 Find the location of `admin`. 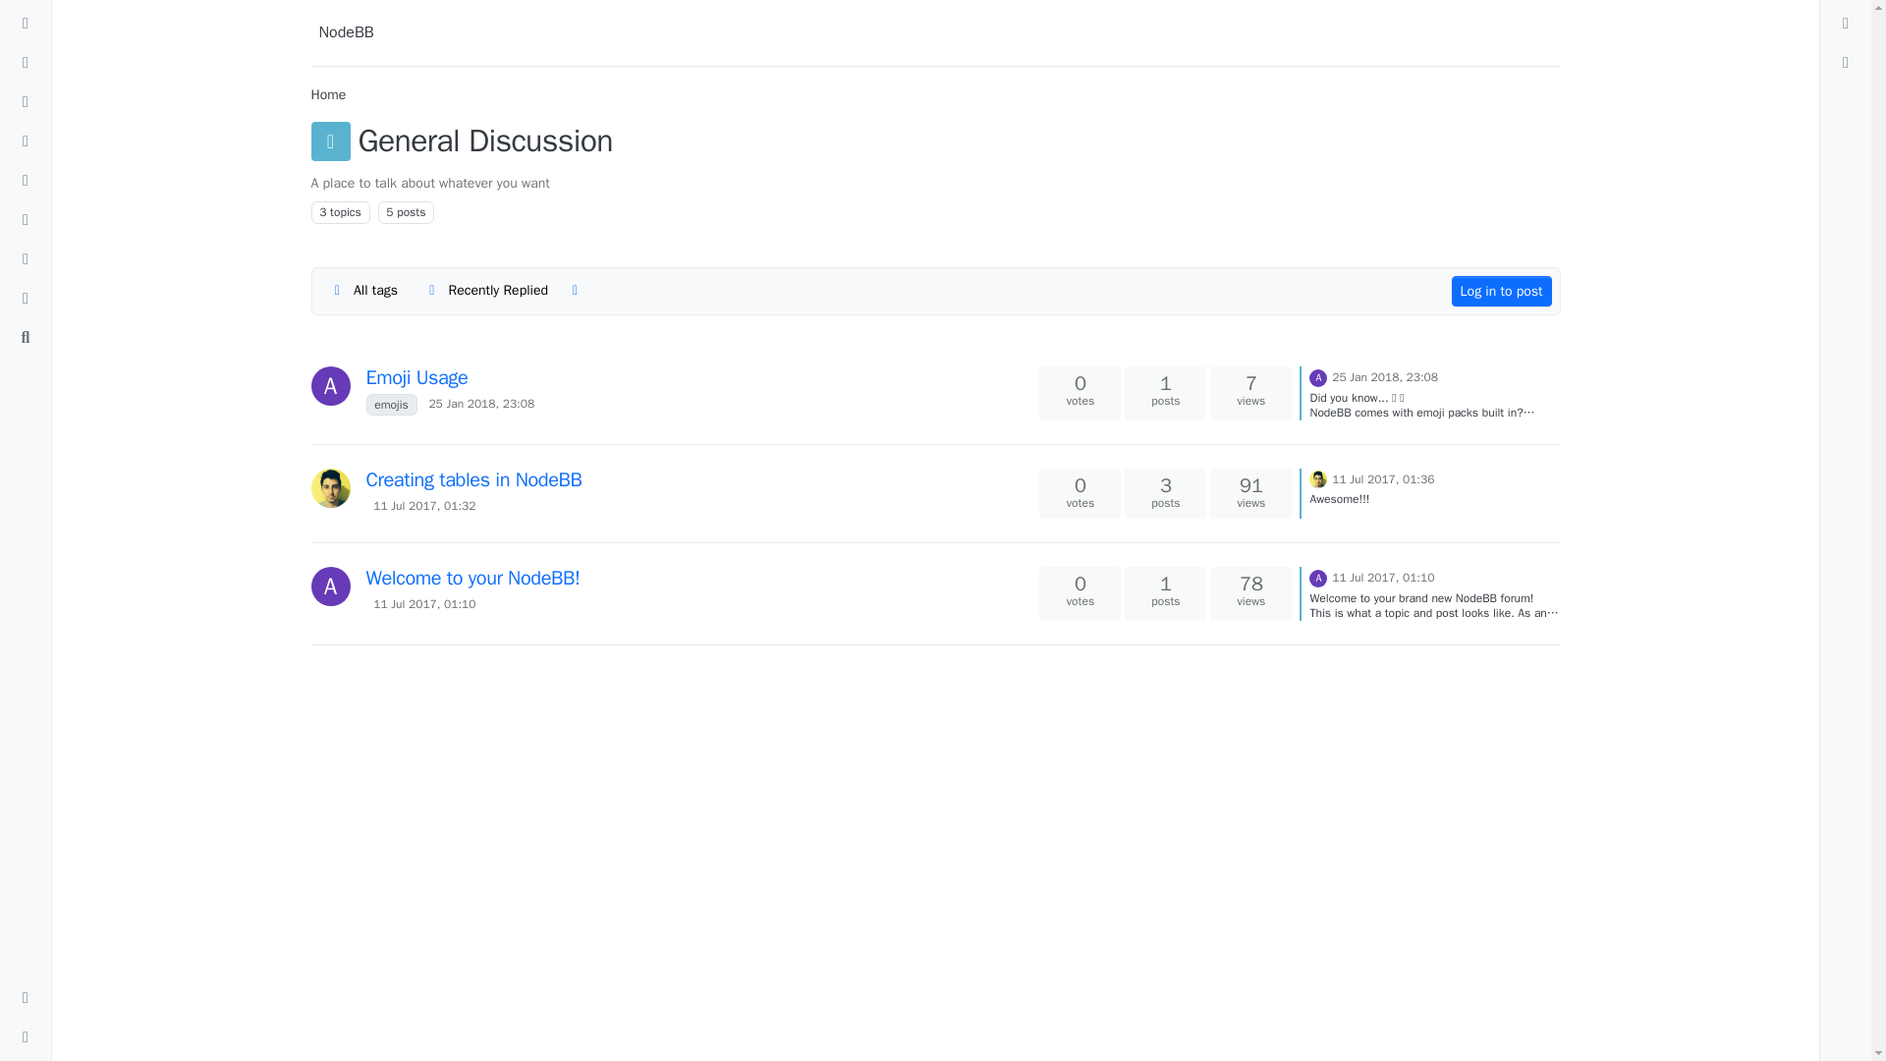

admin is located at coordinates (330, 385).